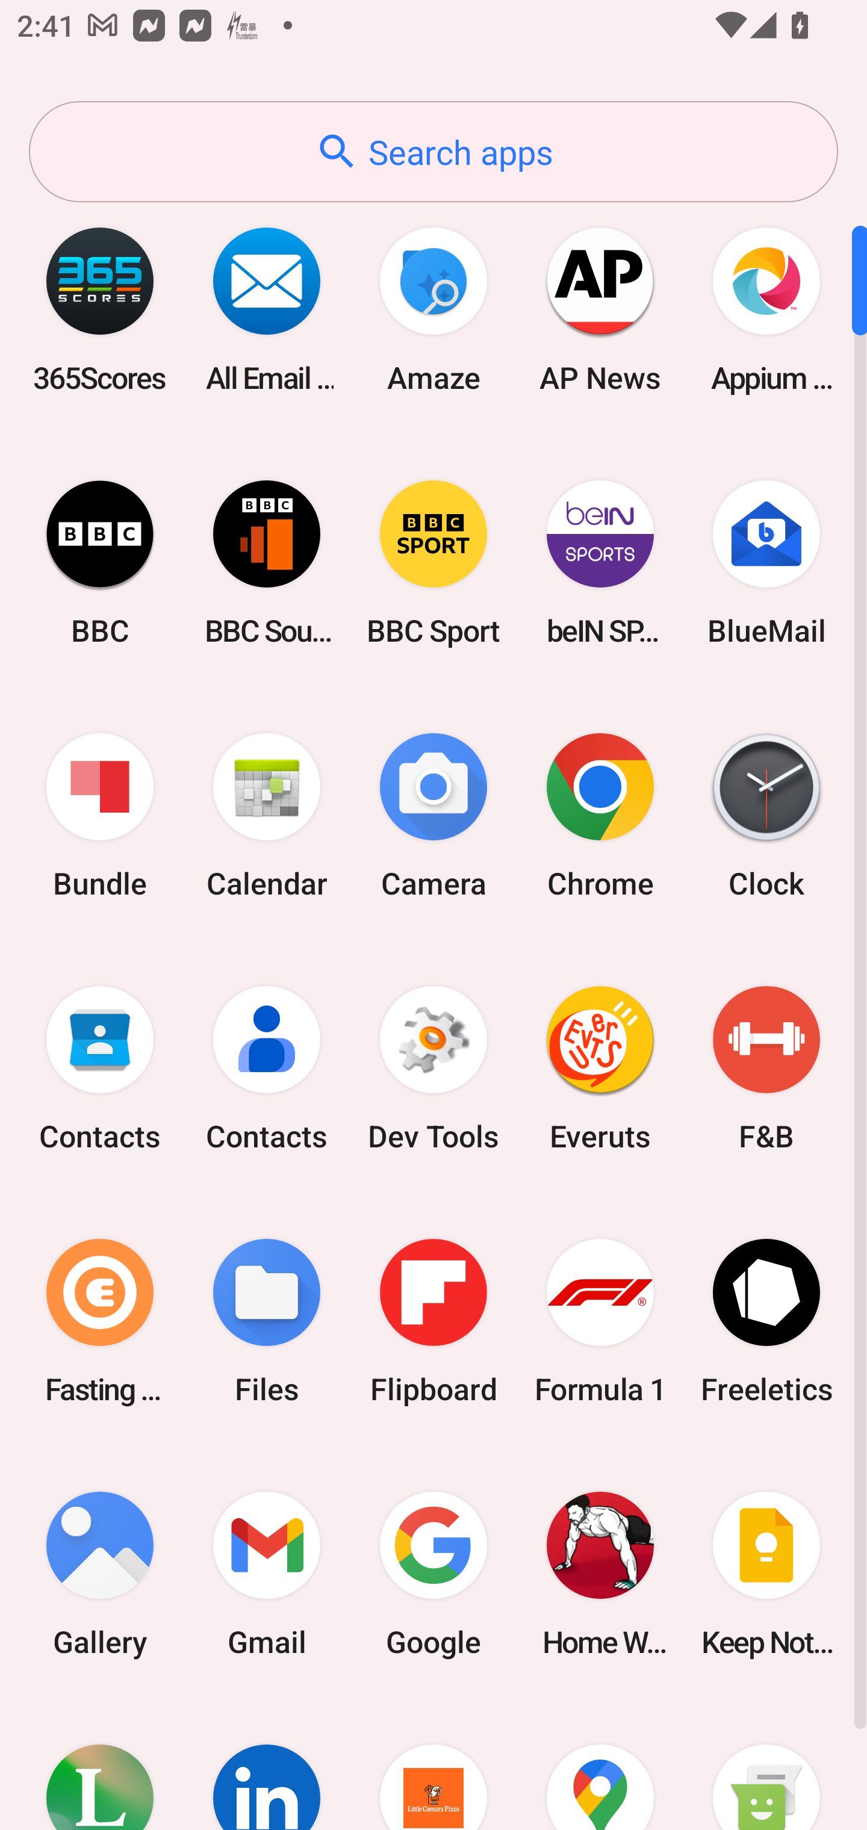  What do you see at coordinates (766, 562) in the screenshot?
I see `BlueMail` at bounding box center [766, 562].